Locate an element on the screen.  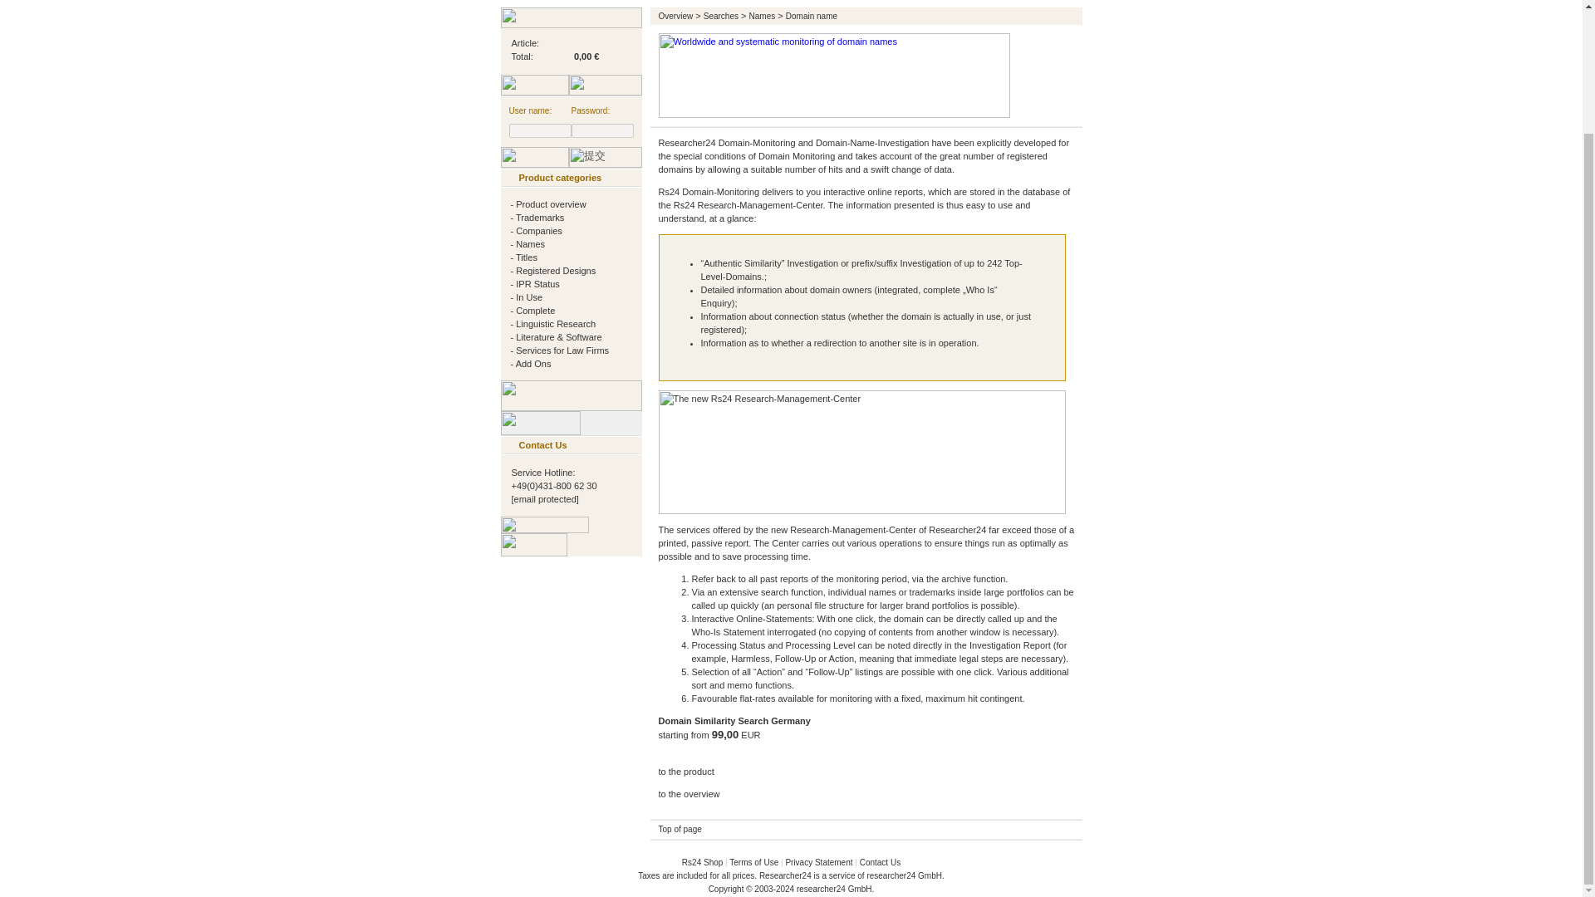
IPR Status is located at coordinates (537, 283).